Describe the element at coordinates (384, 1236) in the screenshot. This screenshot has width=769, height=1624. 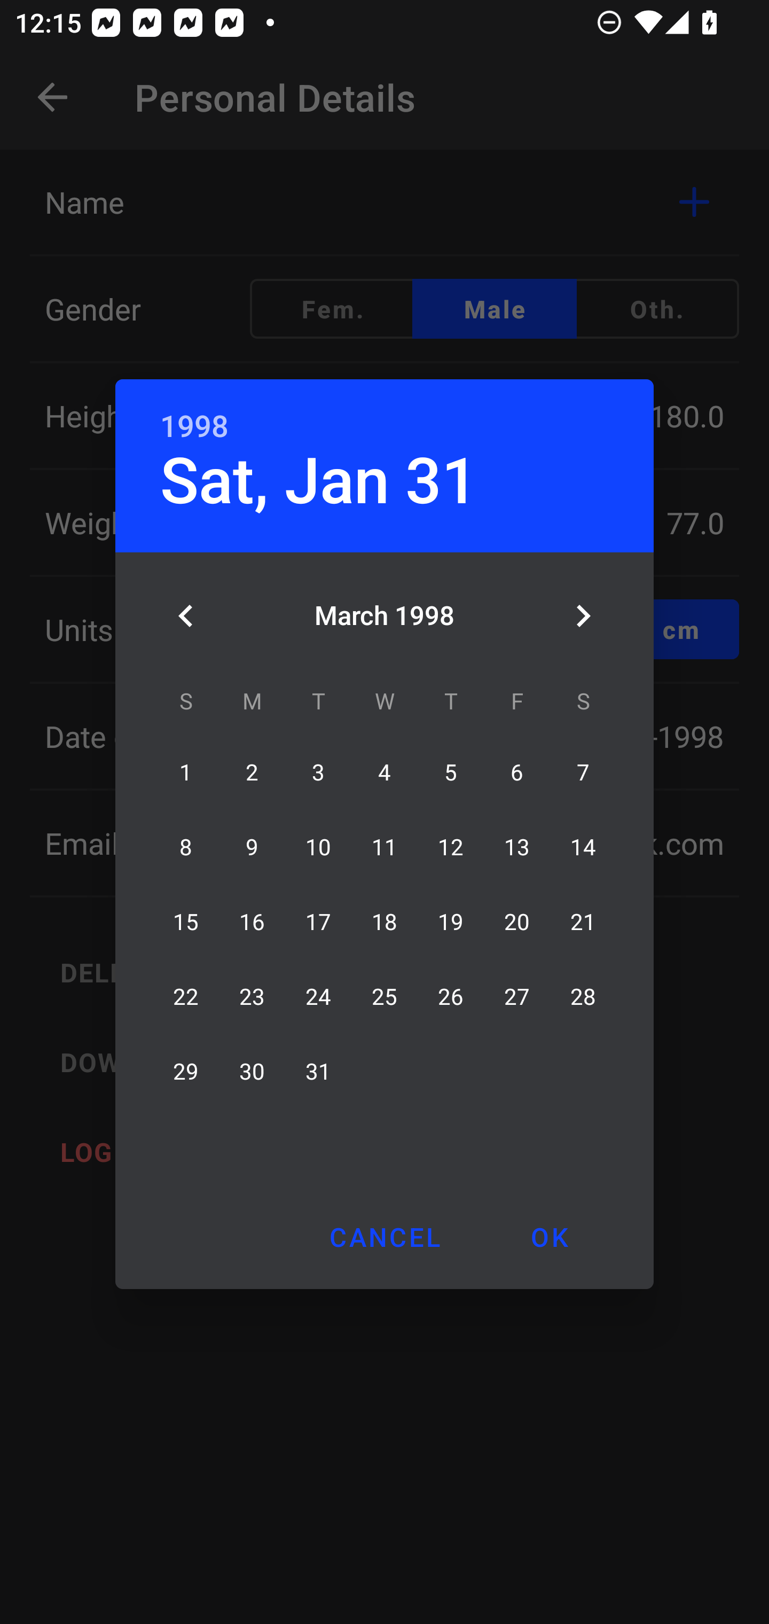
I see `CANCEL` at that location.